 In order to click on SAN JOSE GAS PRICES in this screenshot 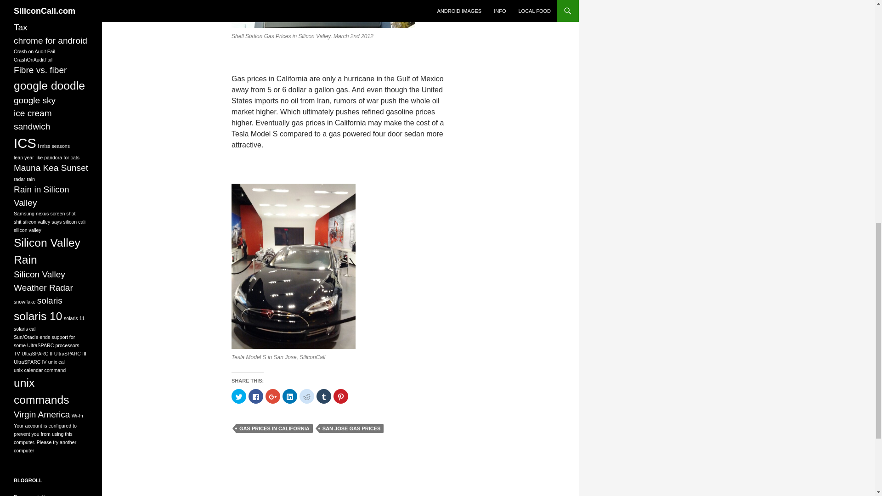, I will do `click(351, 428)`.